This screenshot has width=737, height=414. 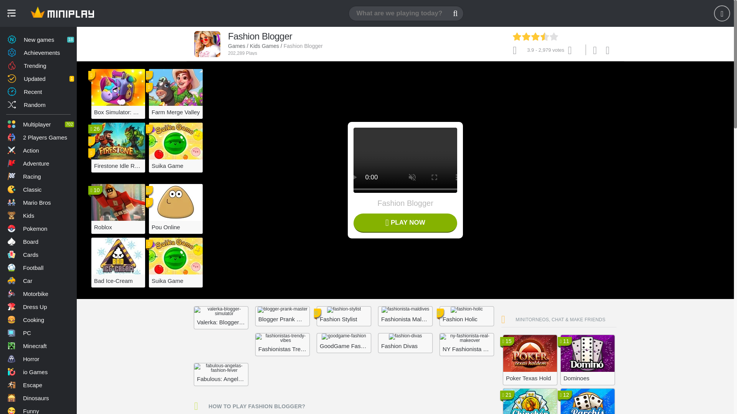 I want to click on Adventure Games, so click(x=38, y=163).